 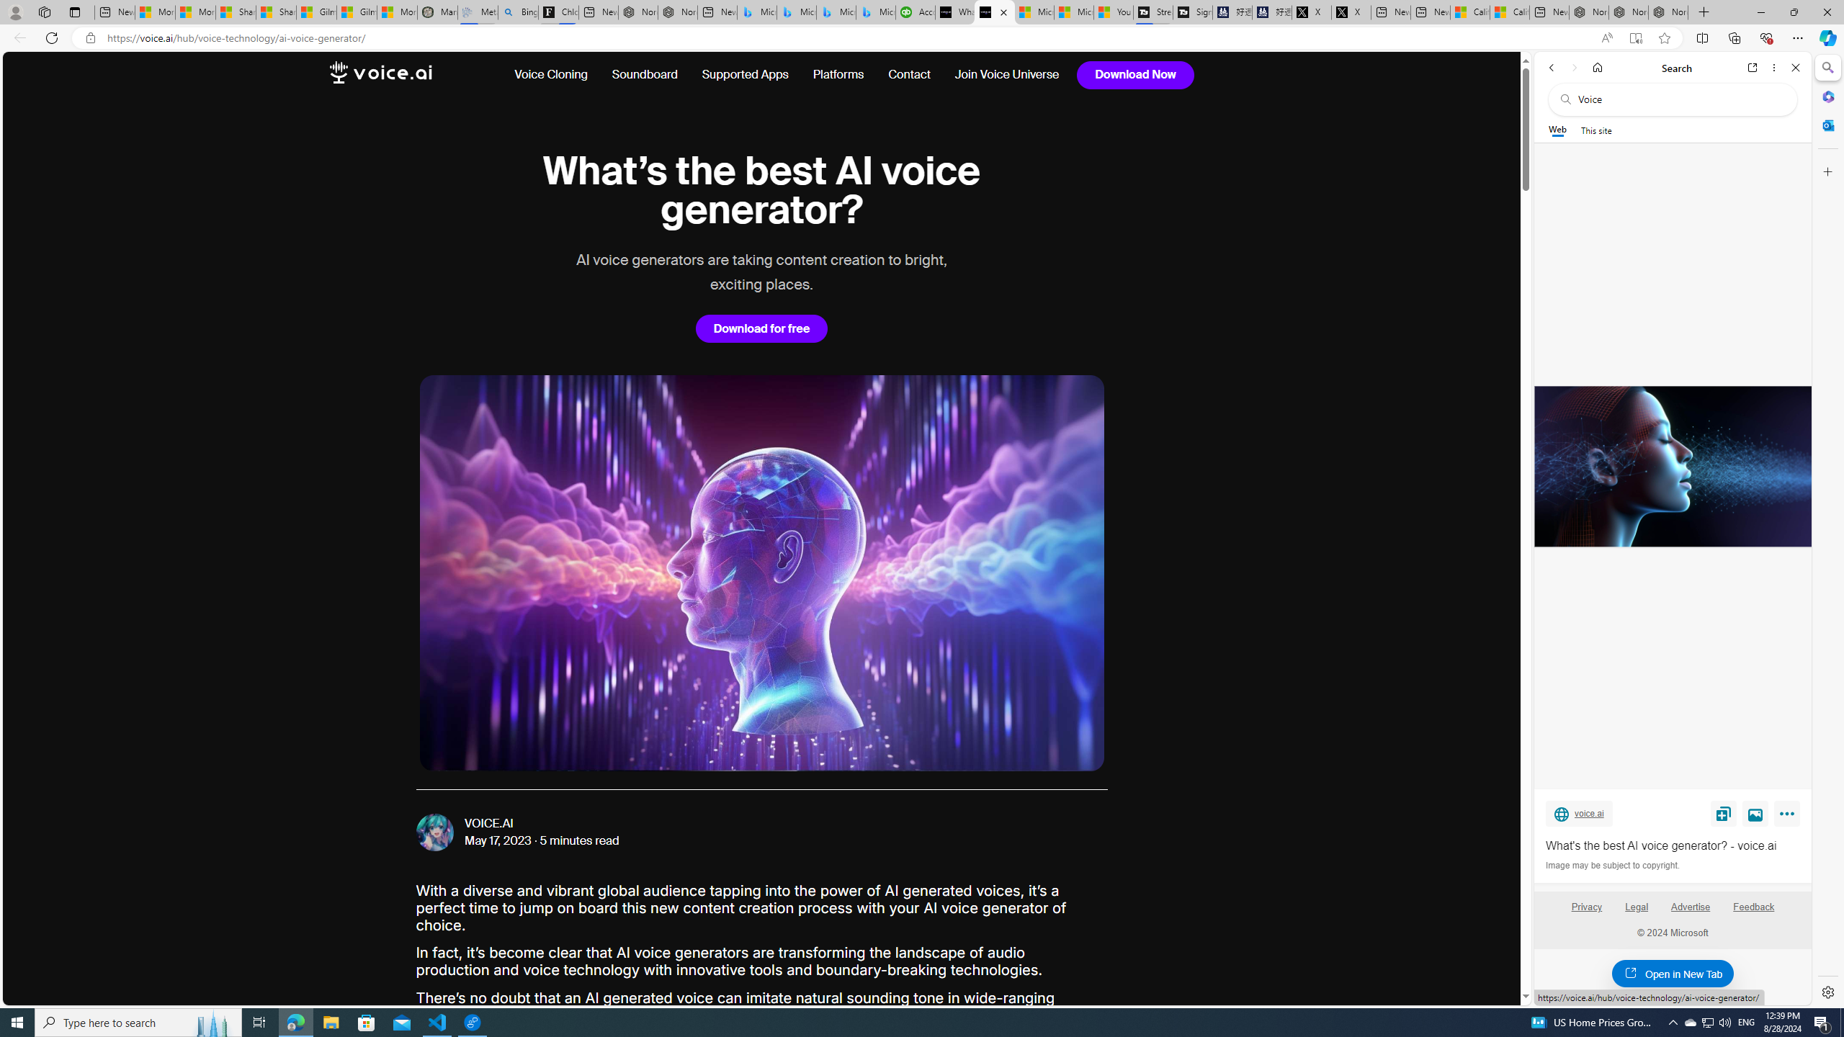 What do you see at coordinates (498, 841) in the screenshot?
I see `May 17, 2023` at bounding box center [498, 841].